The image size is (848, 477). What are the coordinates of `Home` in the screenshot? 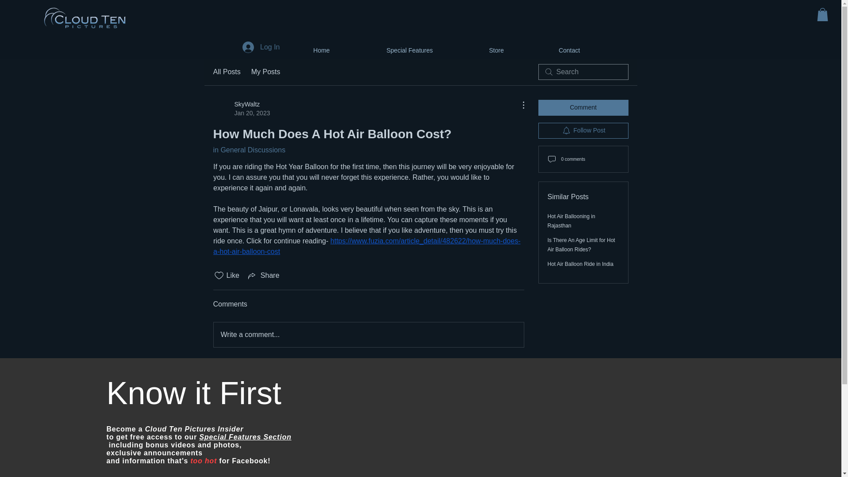 It's located at (322, 46).